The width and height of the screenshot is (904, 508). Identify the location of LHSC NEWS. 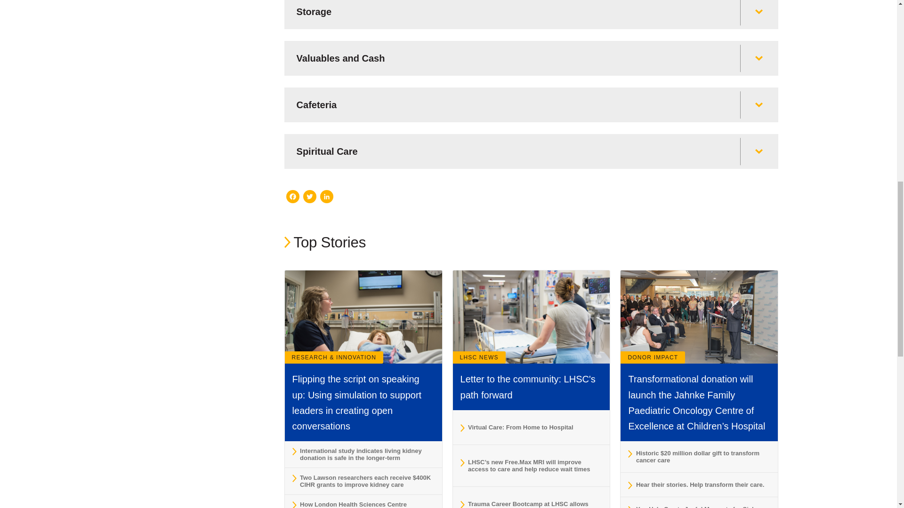
(479, 357).